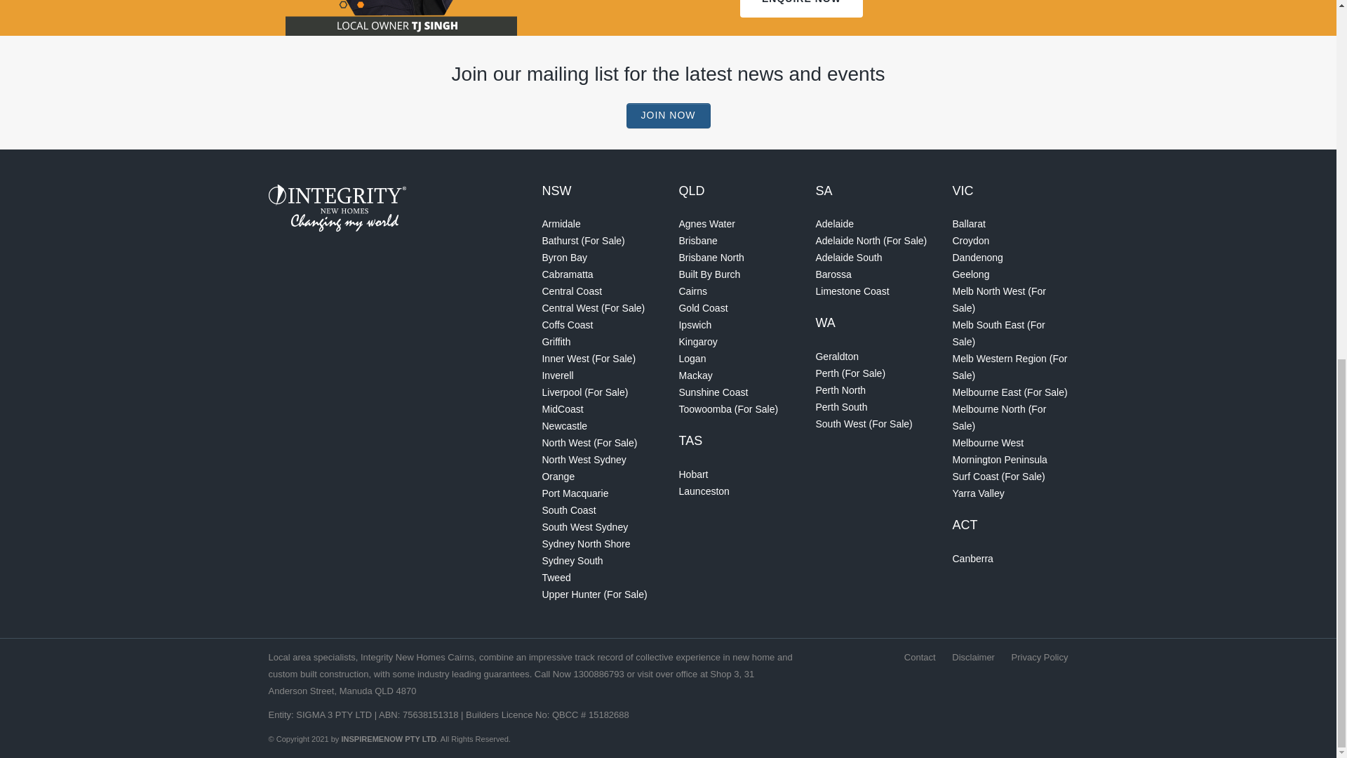  Describe the element at coordinates (561, 224) in the screenshot. I see `Armidale` at that location.